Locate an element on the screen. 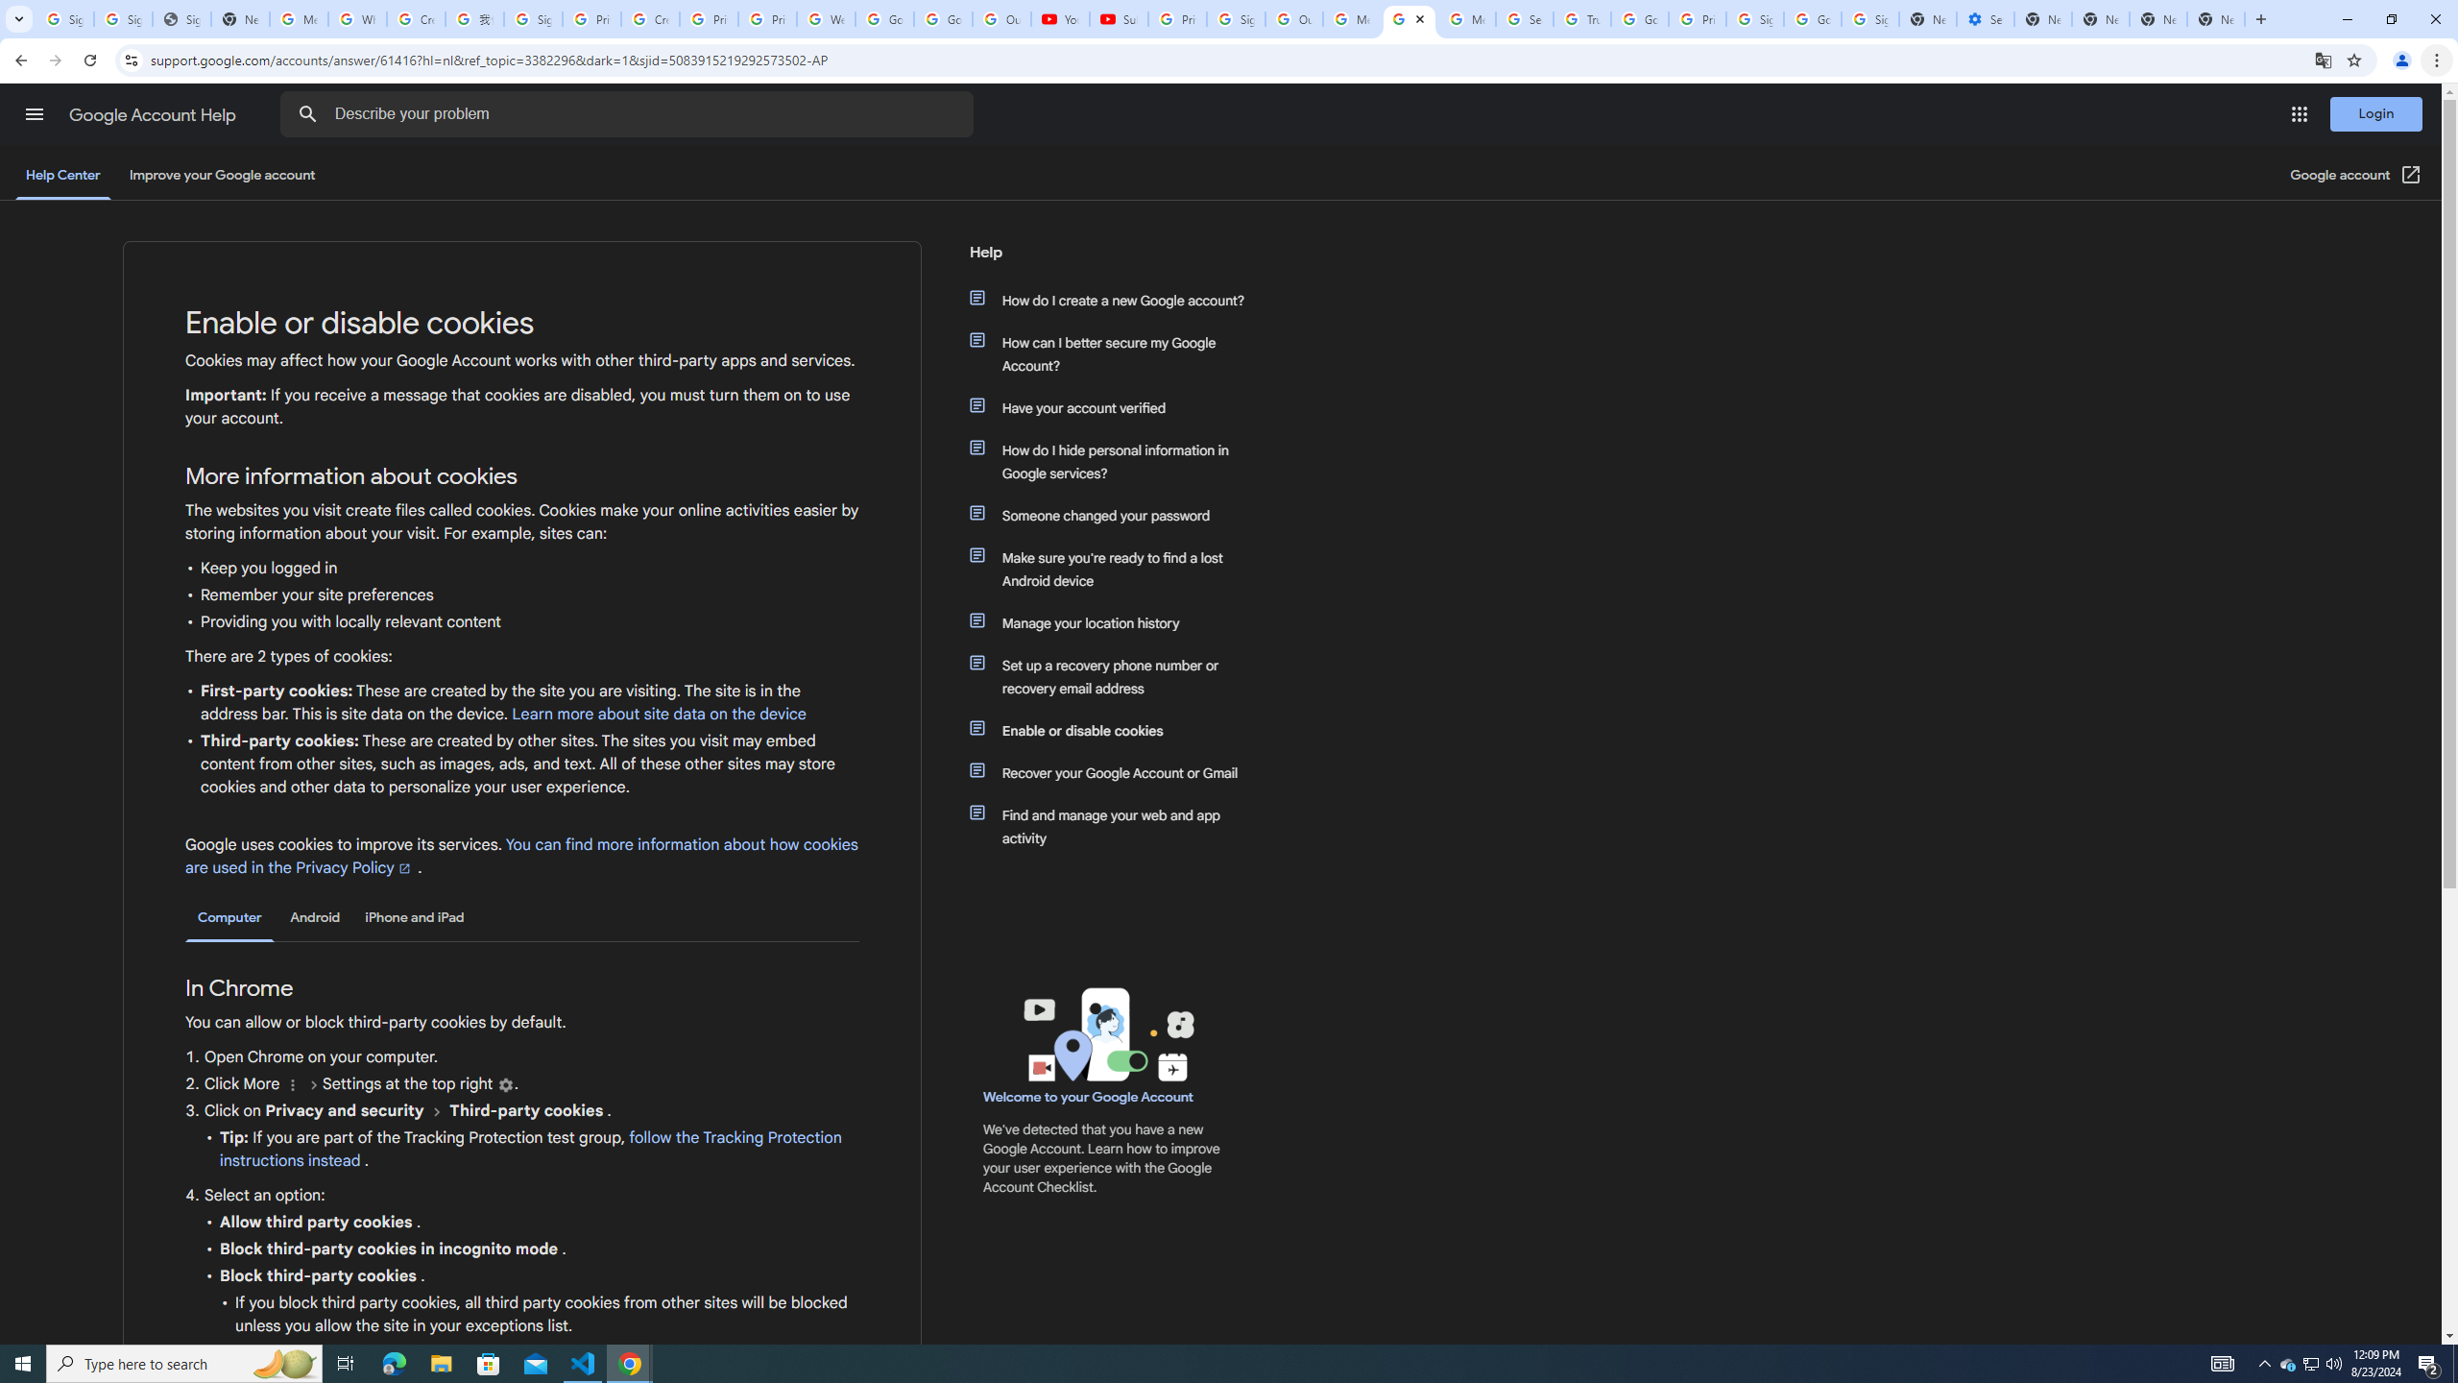 This screenshot has height=1383, width=2458. Enable or disable cookies is located at coordinates (1117, 730).